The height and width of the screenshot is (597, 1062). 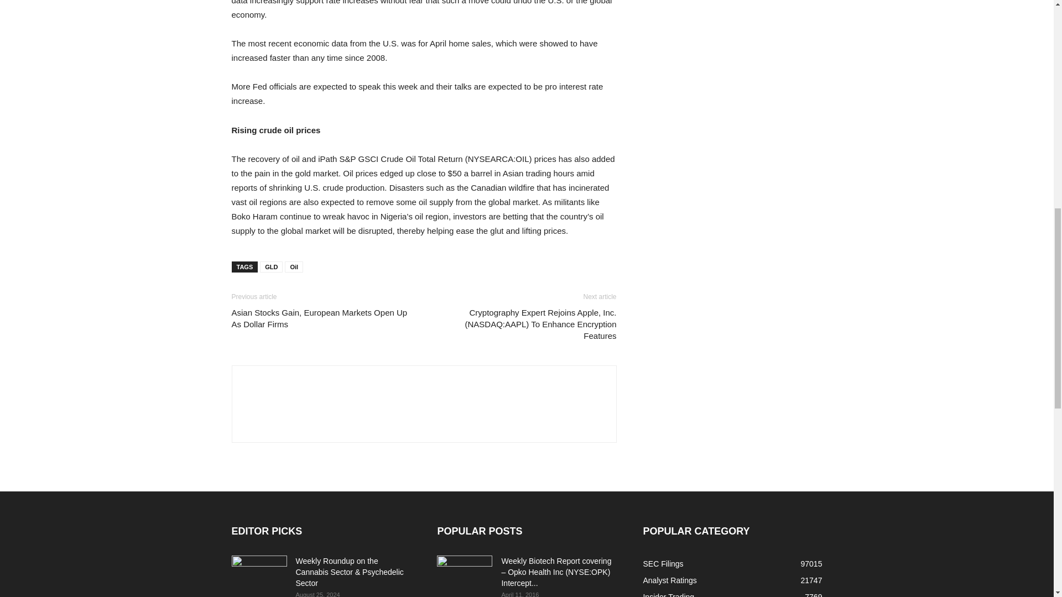 I want to click on Oil, so click(x=293, y=266).